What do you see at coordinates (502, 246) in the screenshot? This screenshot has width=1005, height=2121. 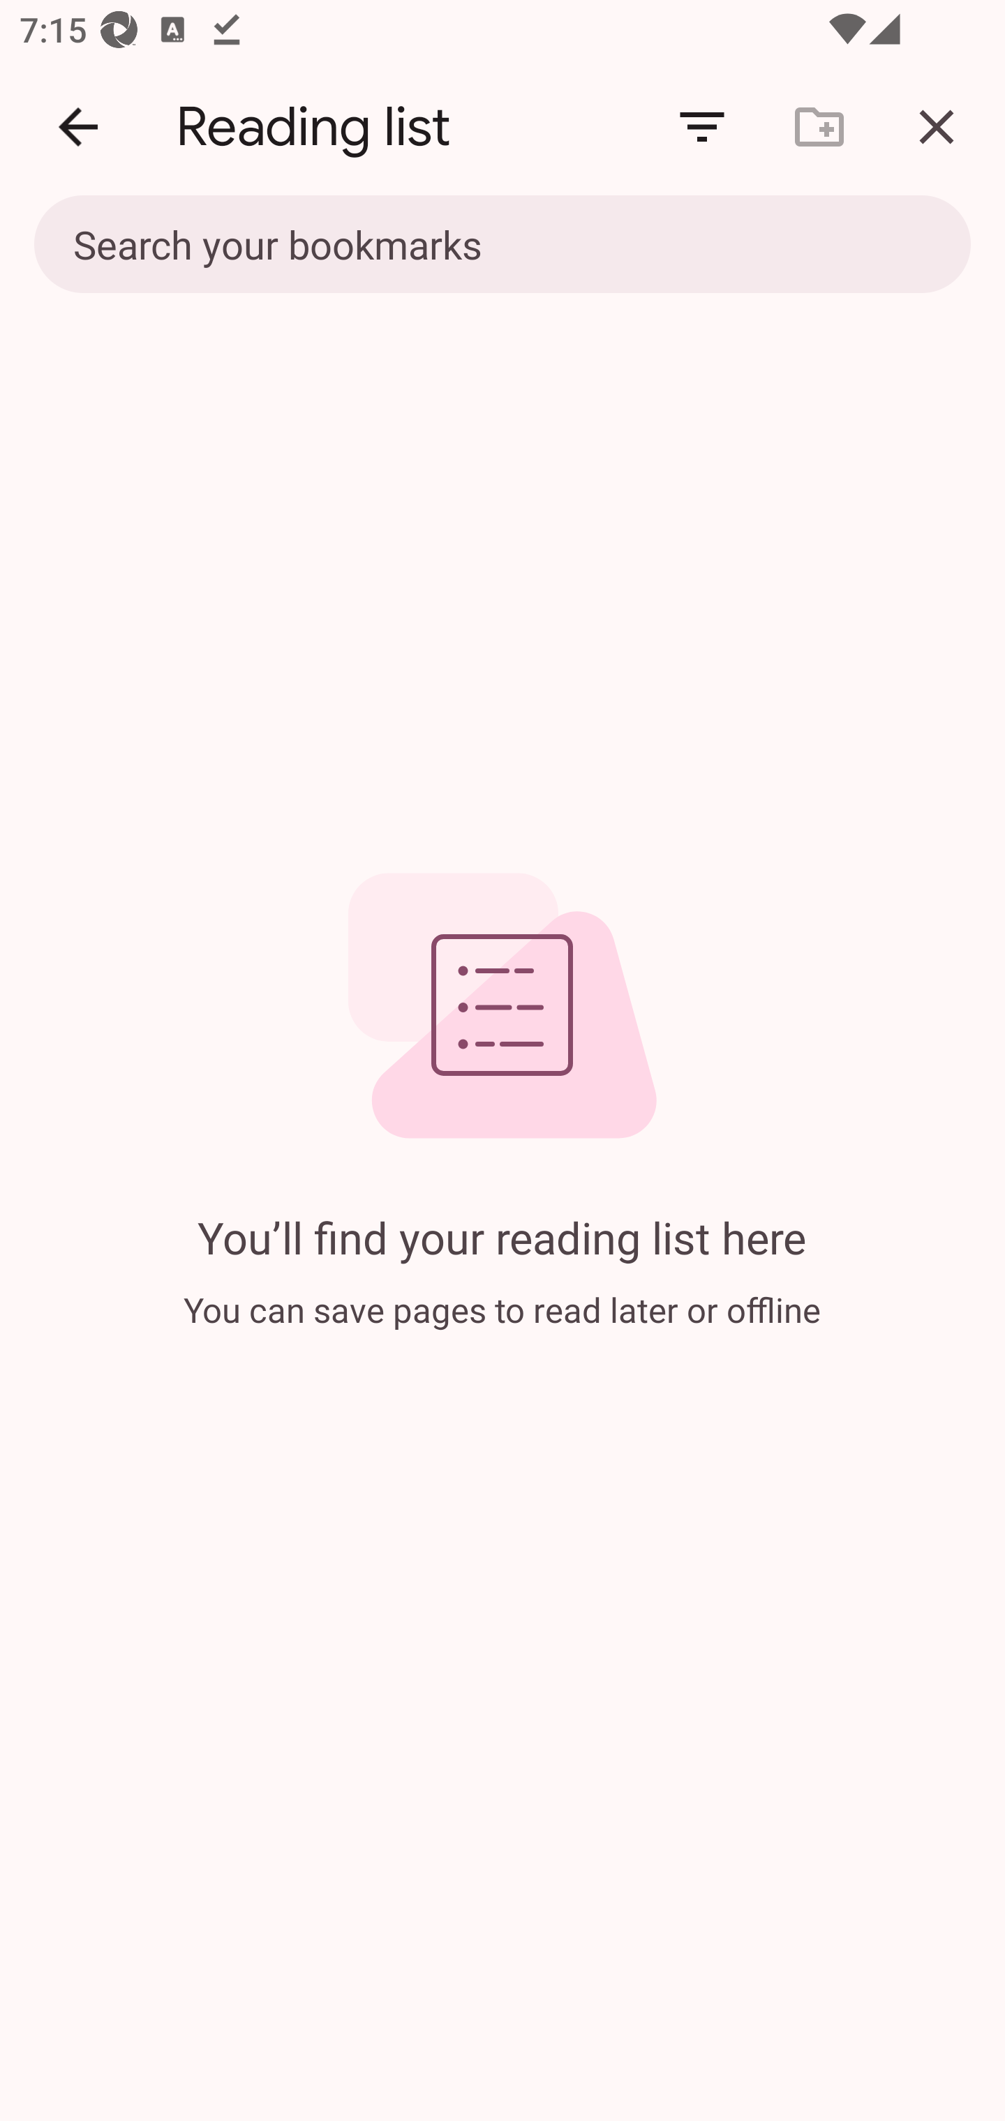 I see `Search your bookmarks` at bounding box center [502, 246].